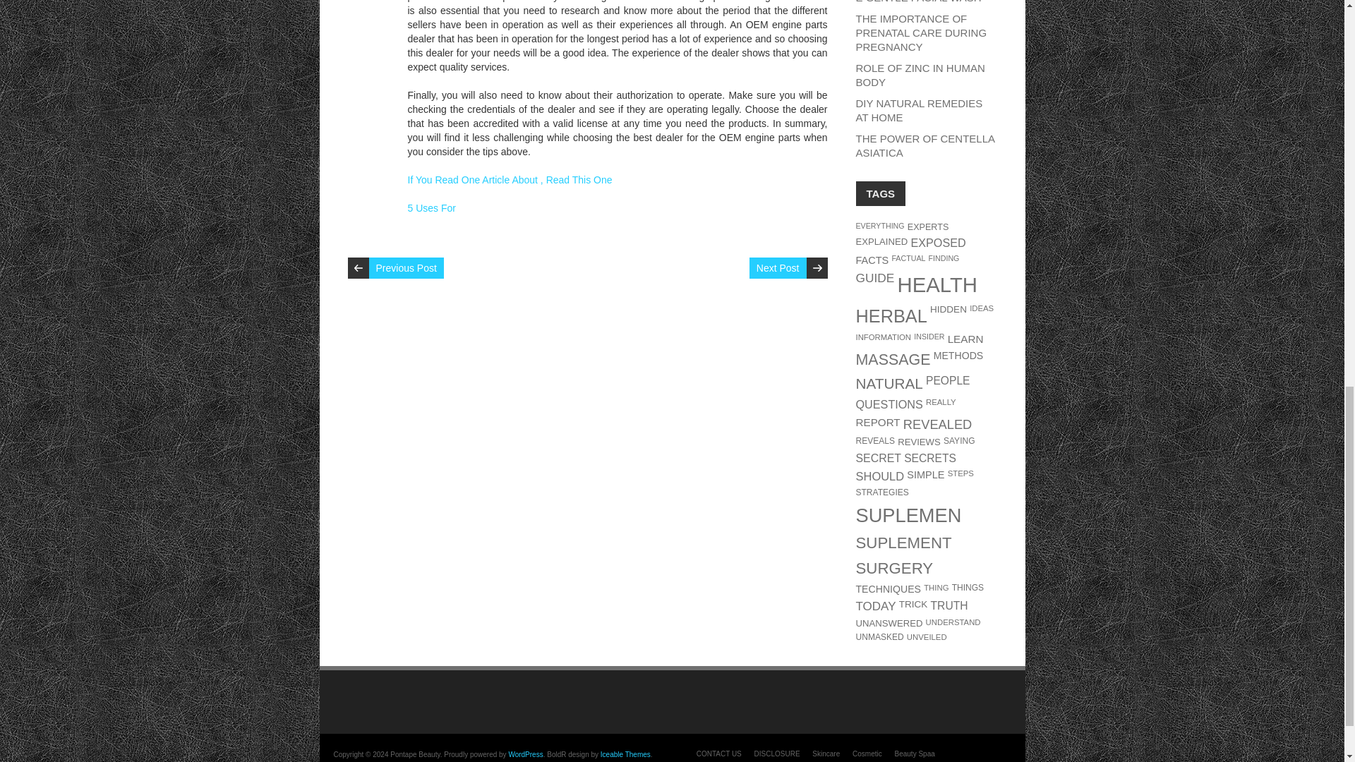 This screenshot has height=762, width=1355. Describe the element at coordinates (929, 227) in the screenshot. I see `EXPERTS` at that location.